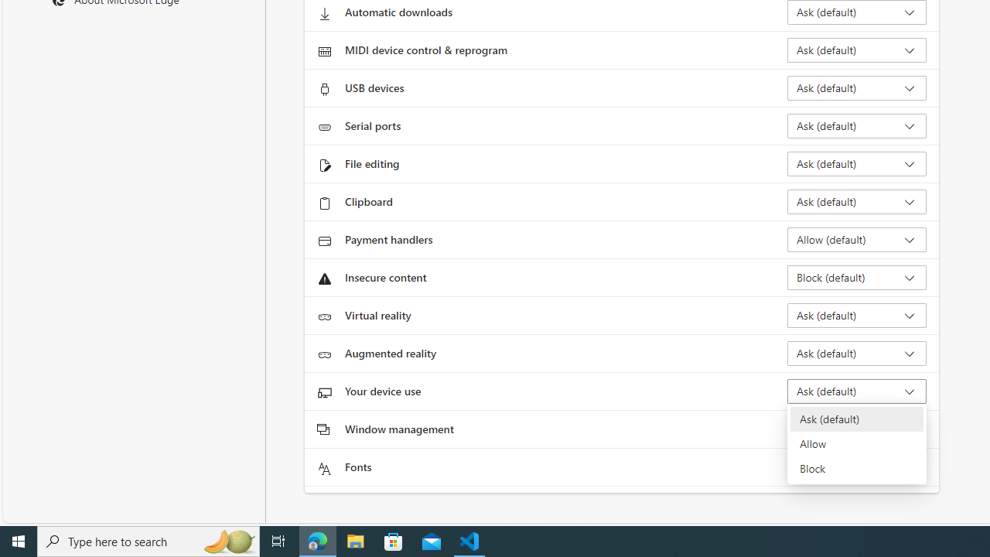  What do you see at coordinates (857, 444) in the screenshot?
I see `Allow` at bounding box center [857, 444].